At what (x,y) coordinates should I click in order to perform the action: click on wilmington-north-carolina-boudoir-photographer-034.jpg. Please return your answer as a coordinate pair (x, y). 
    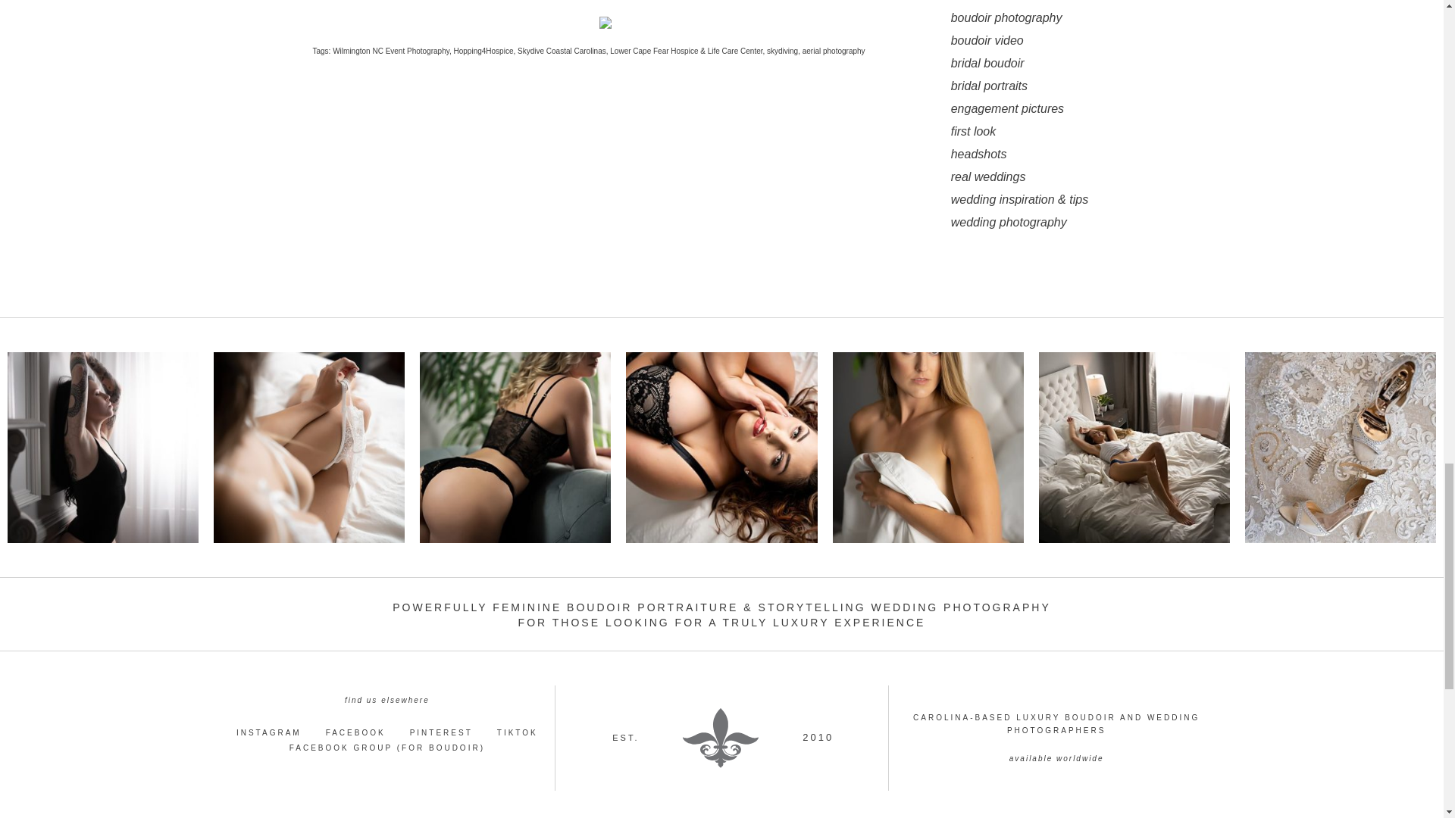
    Looking at the image, I should click on (309, 448).